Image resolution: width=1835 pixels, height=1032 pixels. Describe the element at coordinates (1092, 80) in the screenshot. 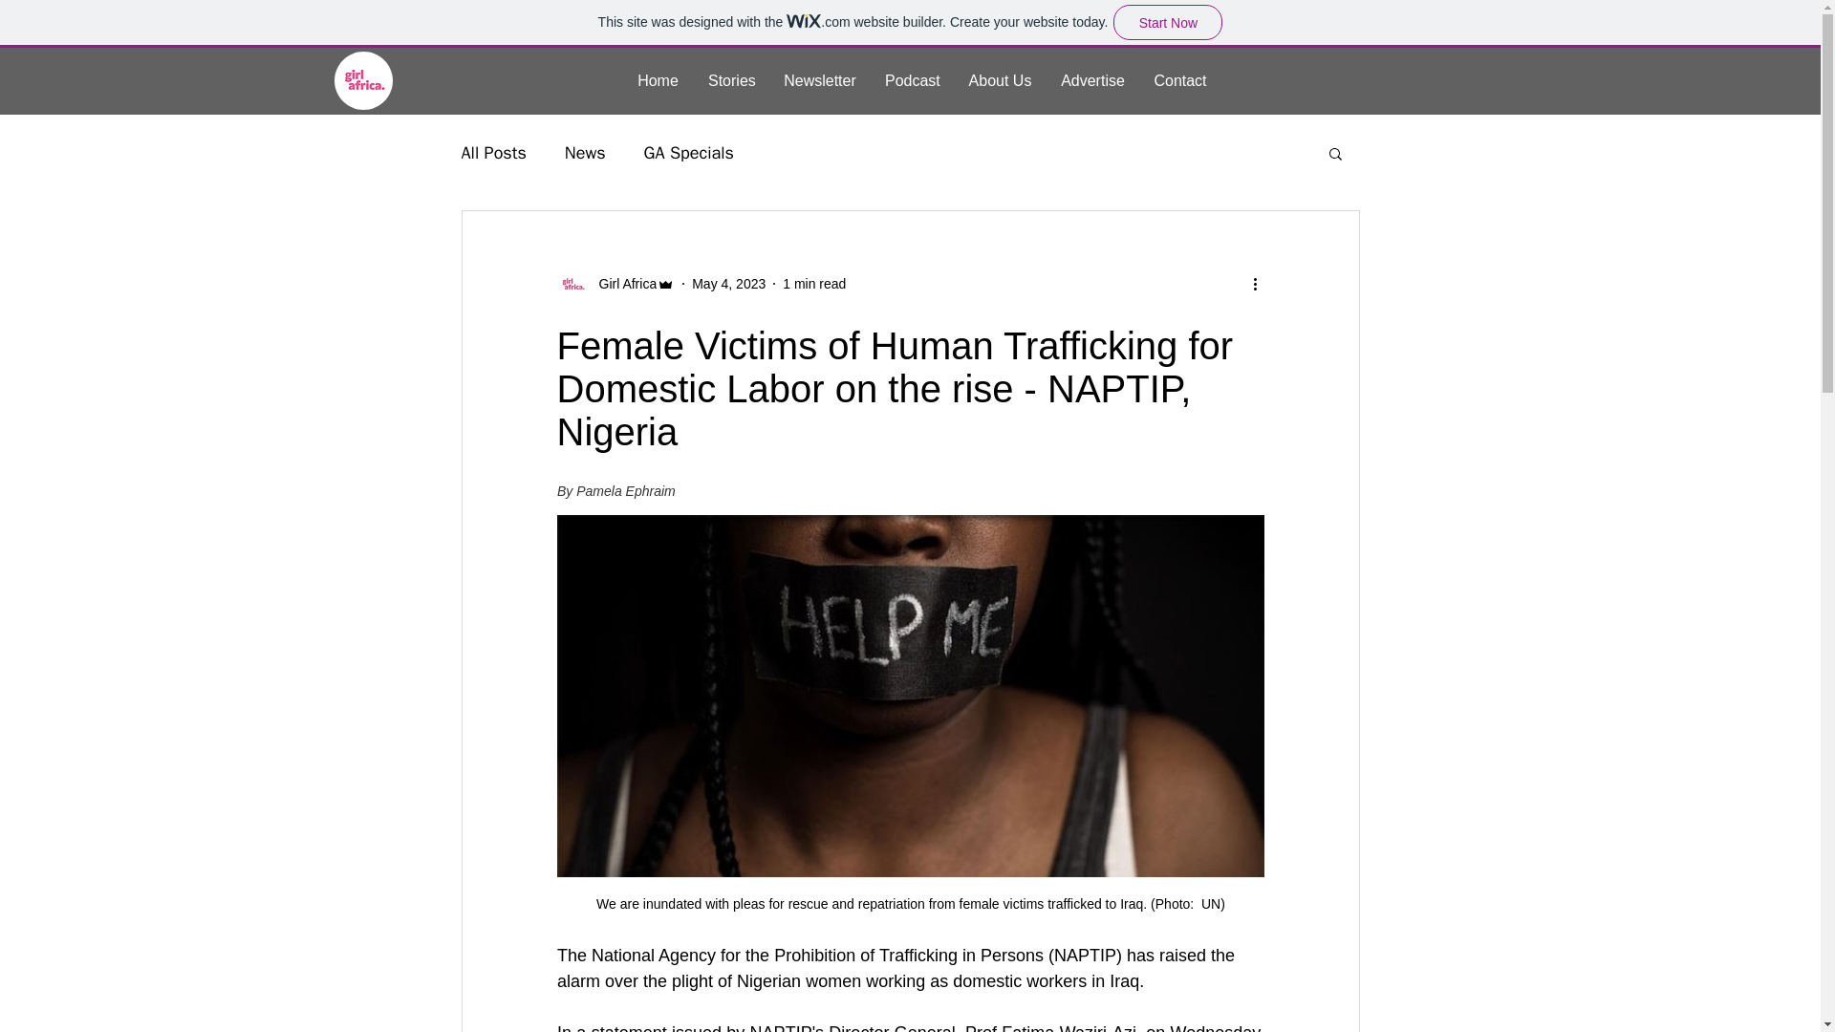

I see `Advertise` at that location.